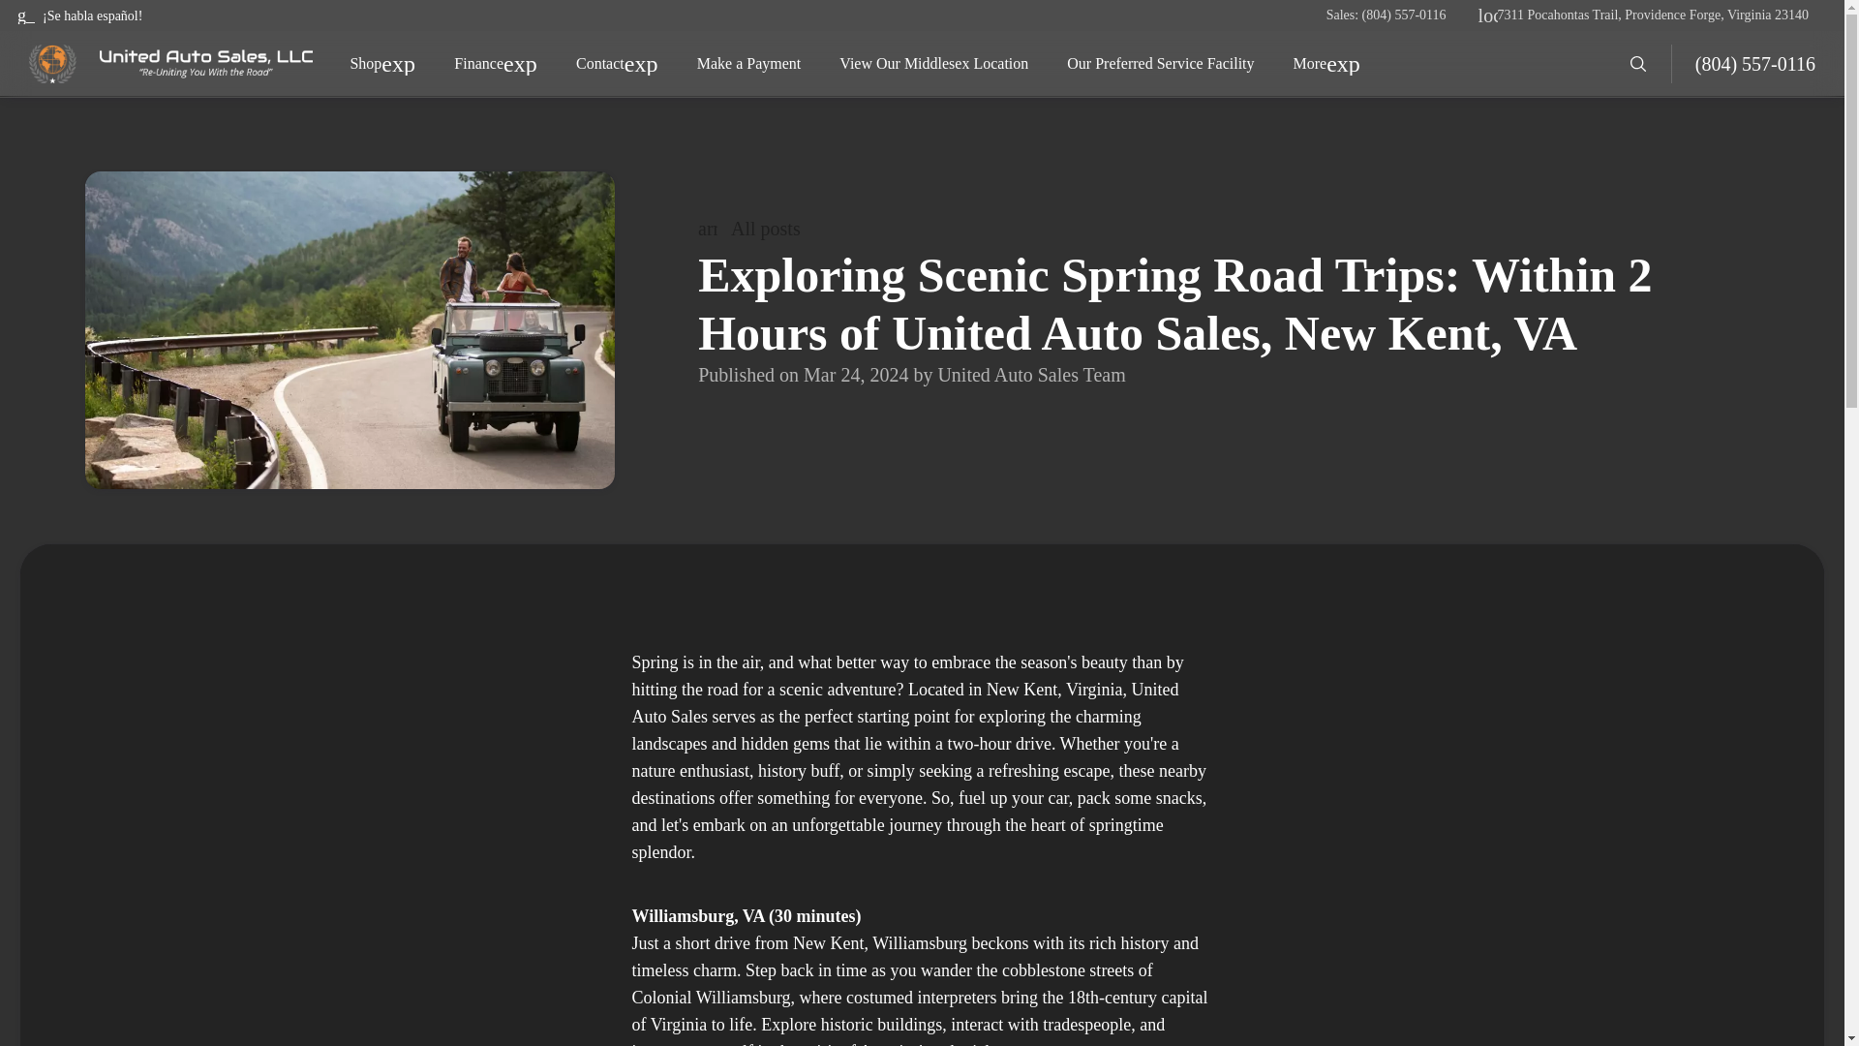 The height and width of the screenshot is (1046, 1859). What do you see at coordinates (350, 330) in the screenshot?
I see `Blog Cover Image` at bounding box center [350, 330].